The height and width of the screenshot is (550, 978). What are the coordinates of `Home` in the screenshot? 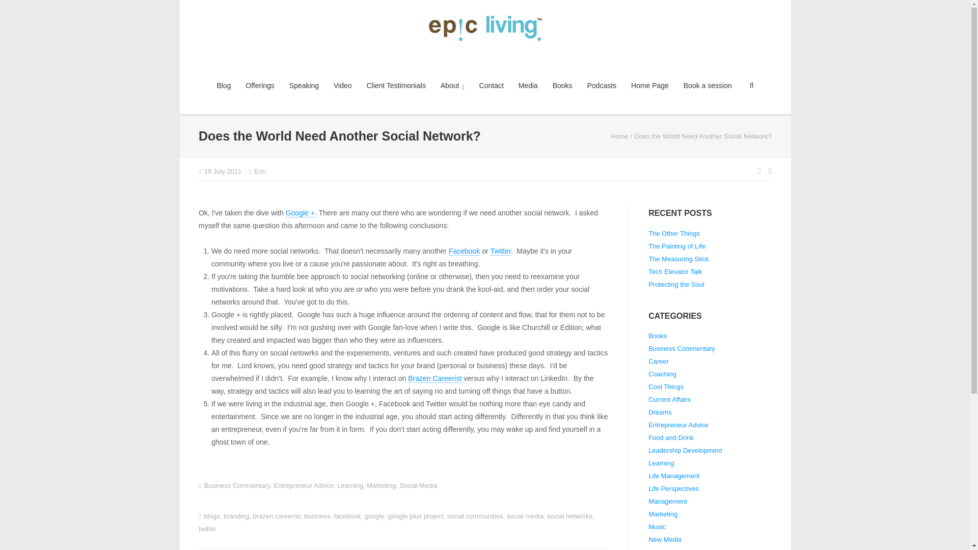 It's located at (619, 136).